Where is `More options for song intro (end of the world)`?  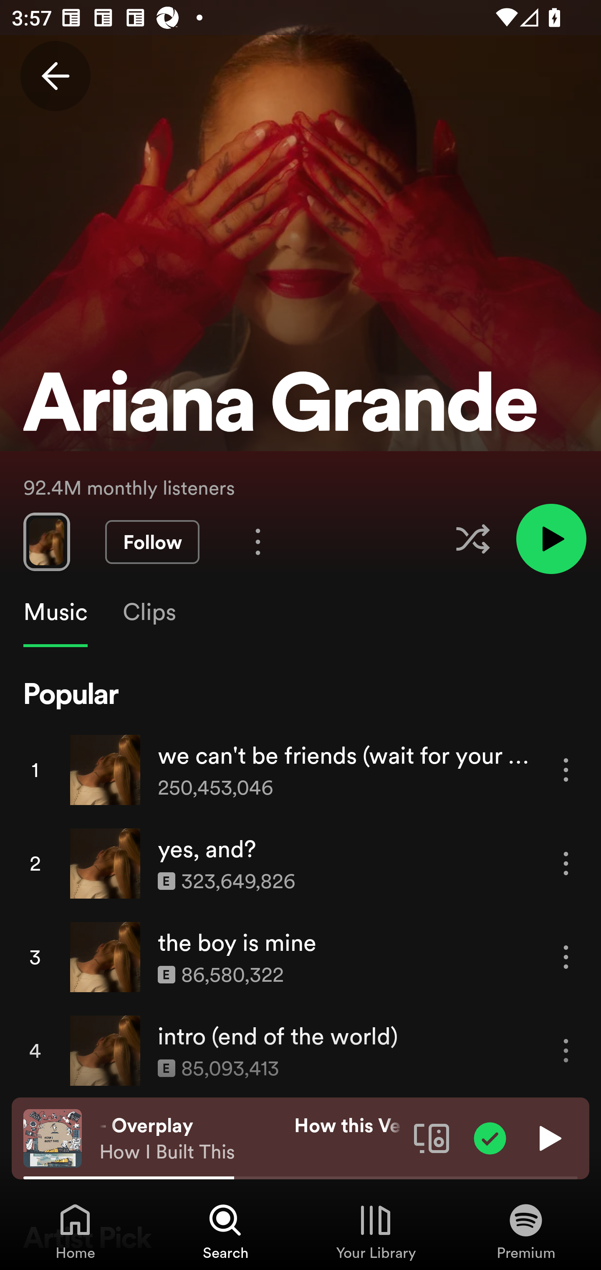 More options for song intro (end of the world) is located at coordinates (566, 1051).